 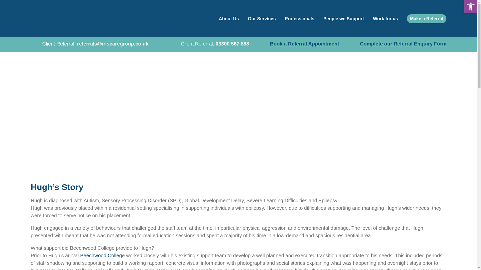 What do you see at coordinates (209, 44) in the screenshot?
I see `Client Referral:` at bounding box center [209, 44].